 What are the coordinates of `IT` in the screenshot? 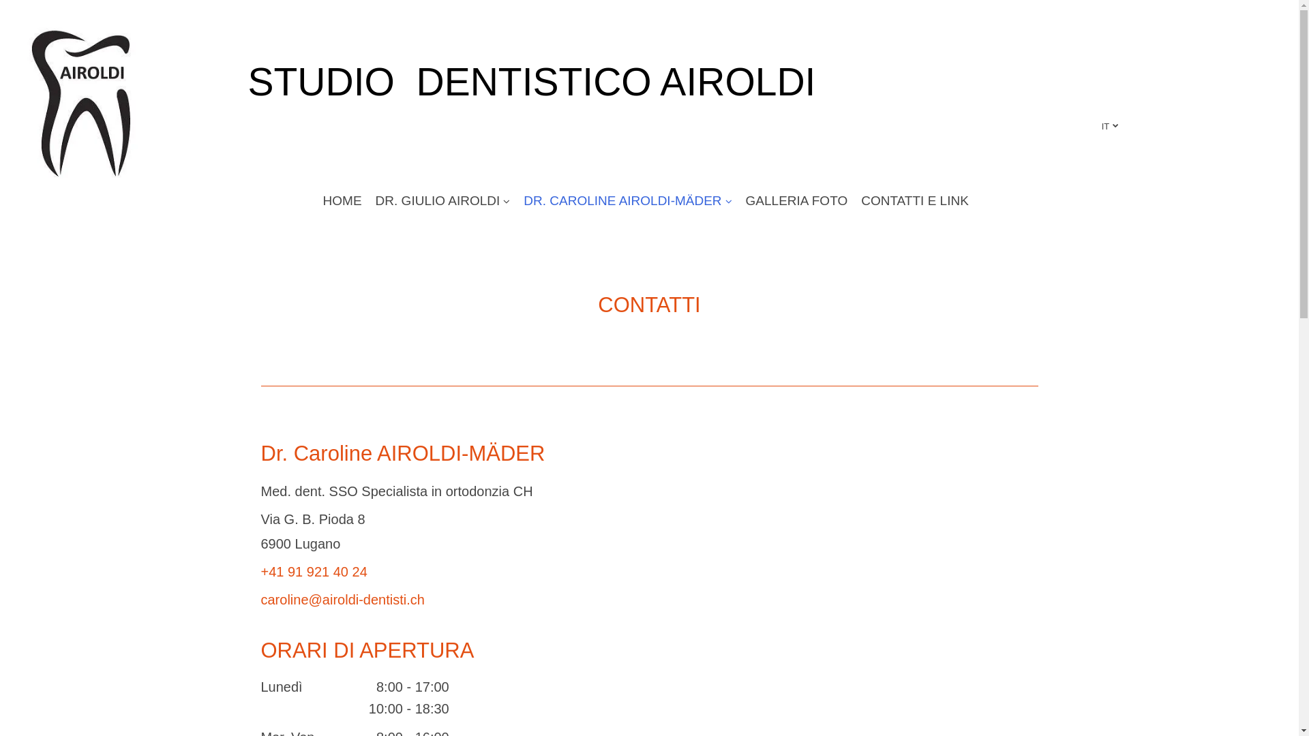 It's located at (1110, 127).